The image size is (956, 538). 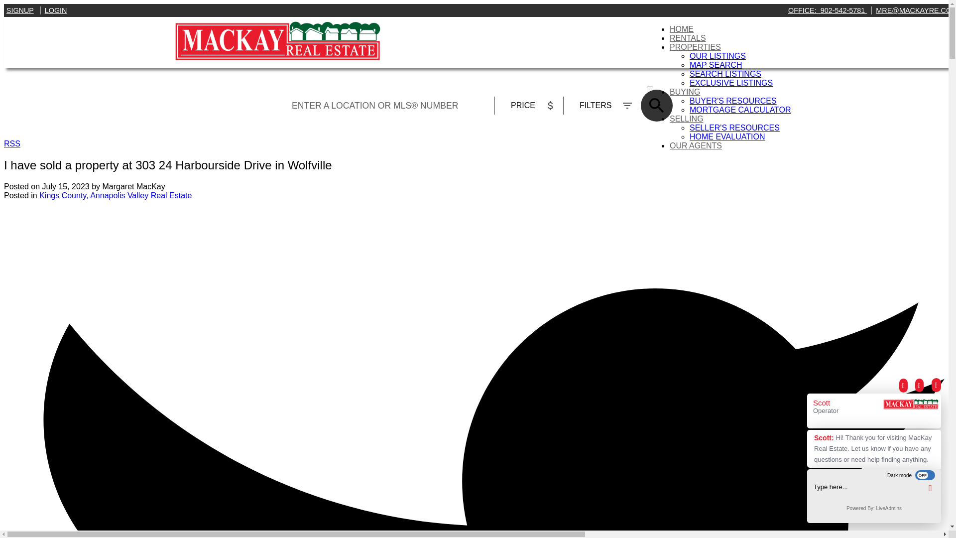 What do you see at coordinates (828, 10) in the screenshot?
I see `OFFICE:  902-542-5781` at bounding box center [828, 10].